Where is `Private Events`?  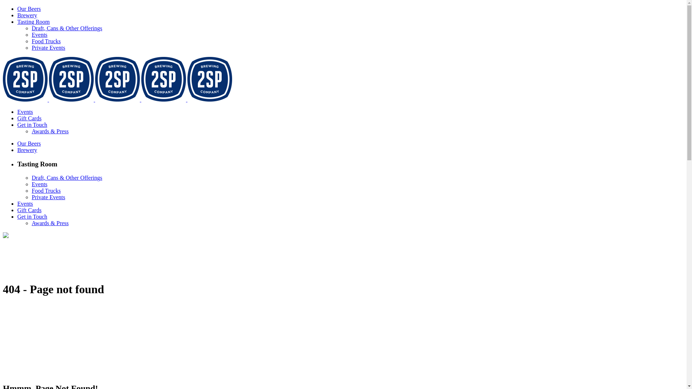 Private Events is located at coordinates (48, 48).